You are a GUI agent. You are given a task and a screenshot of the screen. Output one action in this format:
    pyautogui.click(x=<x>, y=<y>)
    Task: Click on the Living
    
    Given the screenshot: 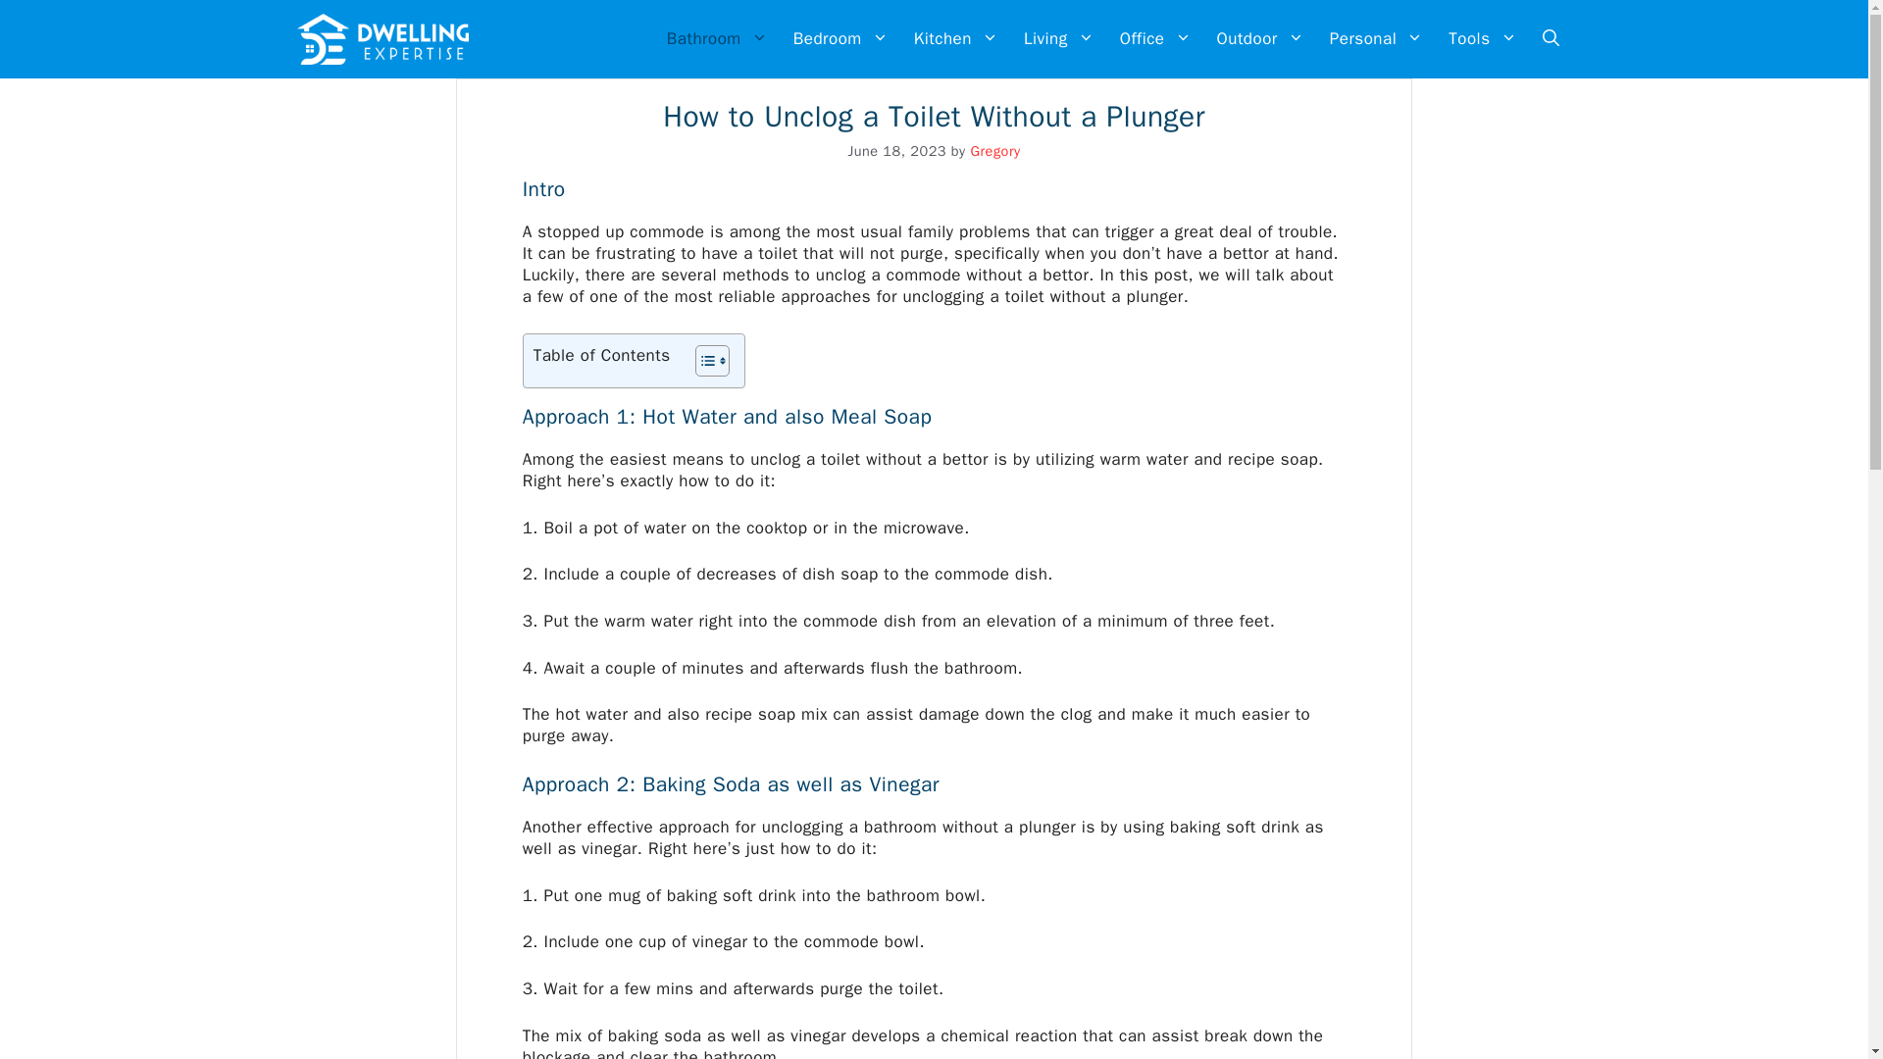 What is the action you would take?
    pyautogui.click(x=1059, y=39)
    